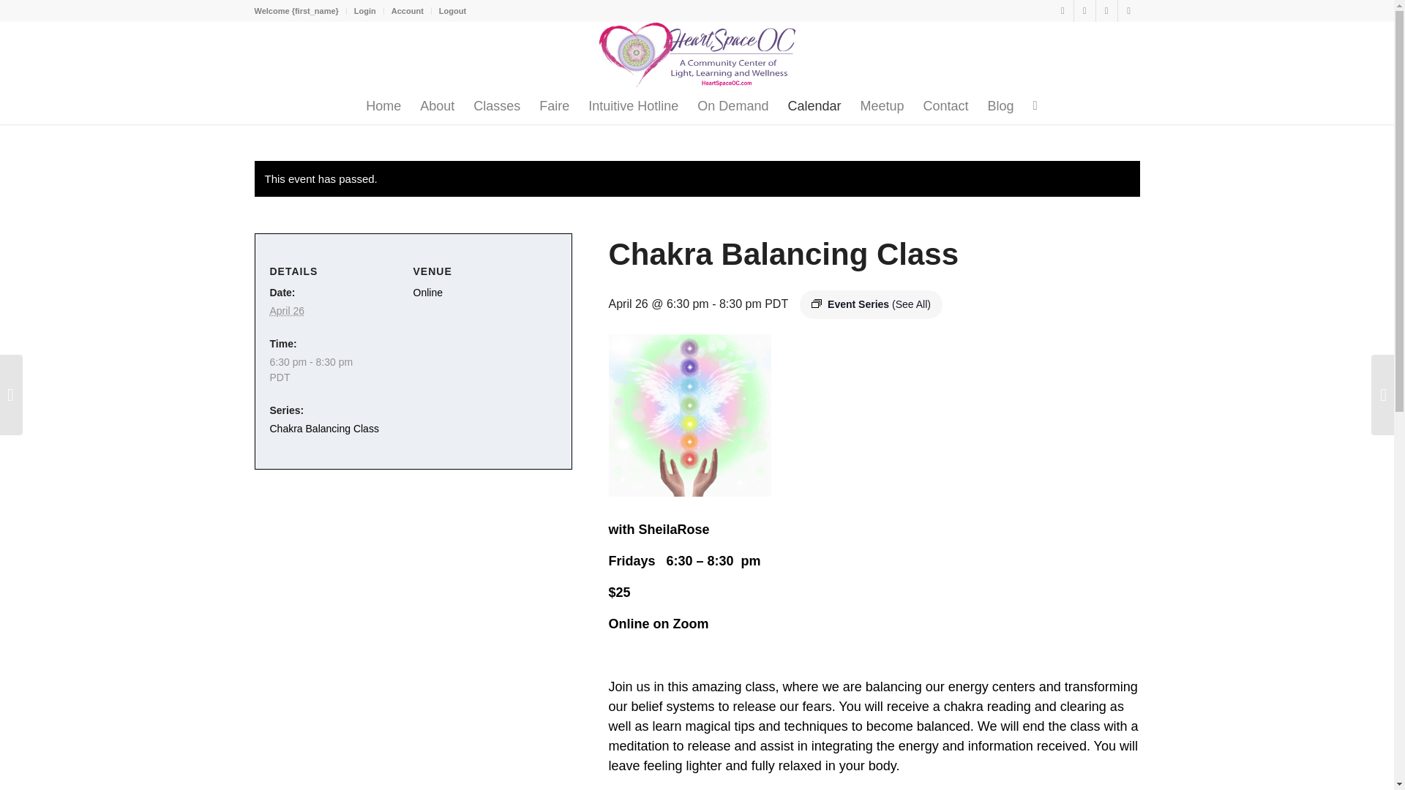 The image size is (1405, 790). What do you see at coordinates (364, 11) in the screenshot?
I see `Login` at bounding box center [364, 11].